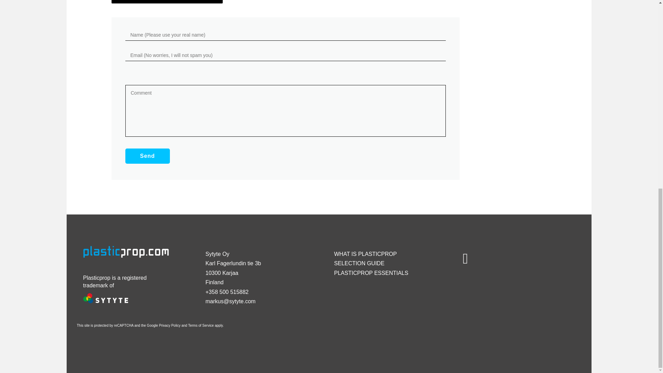 This screenshot has width=663, height=373. What do you see at coordinates (147, 156) in the screenshot?
I see `Send` at bounding box center [147, 156].